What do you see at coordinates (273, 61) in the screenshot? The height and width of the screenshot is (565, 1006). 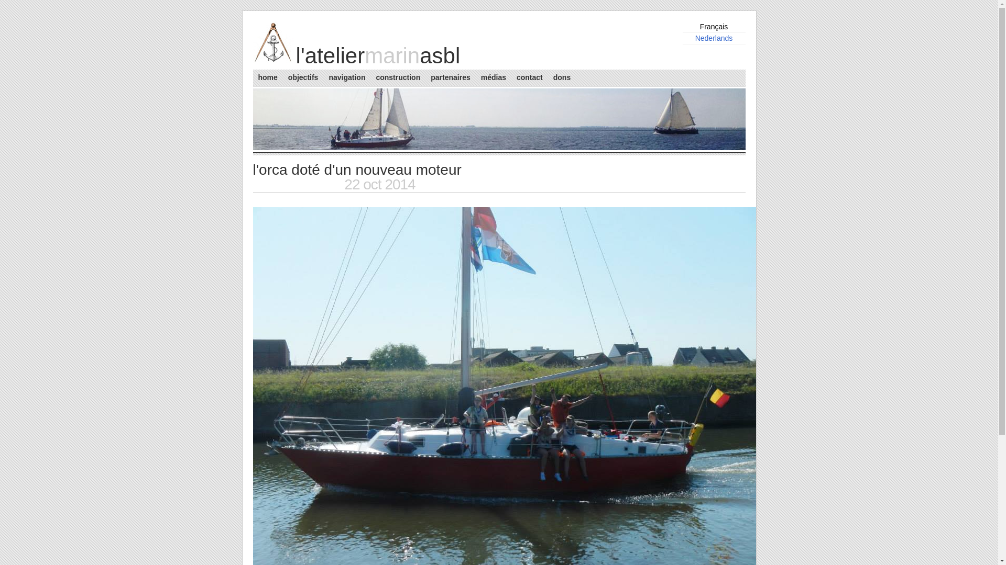 I see `L'Atelier Marin ASBL` at bounding box center [273, 61].